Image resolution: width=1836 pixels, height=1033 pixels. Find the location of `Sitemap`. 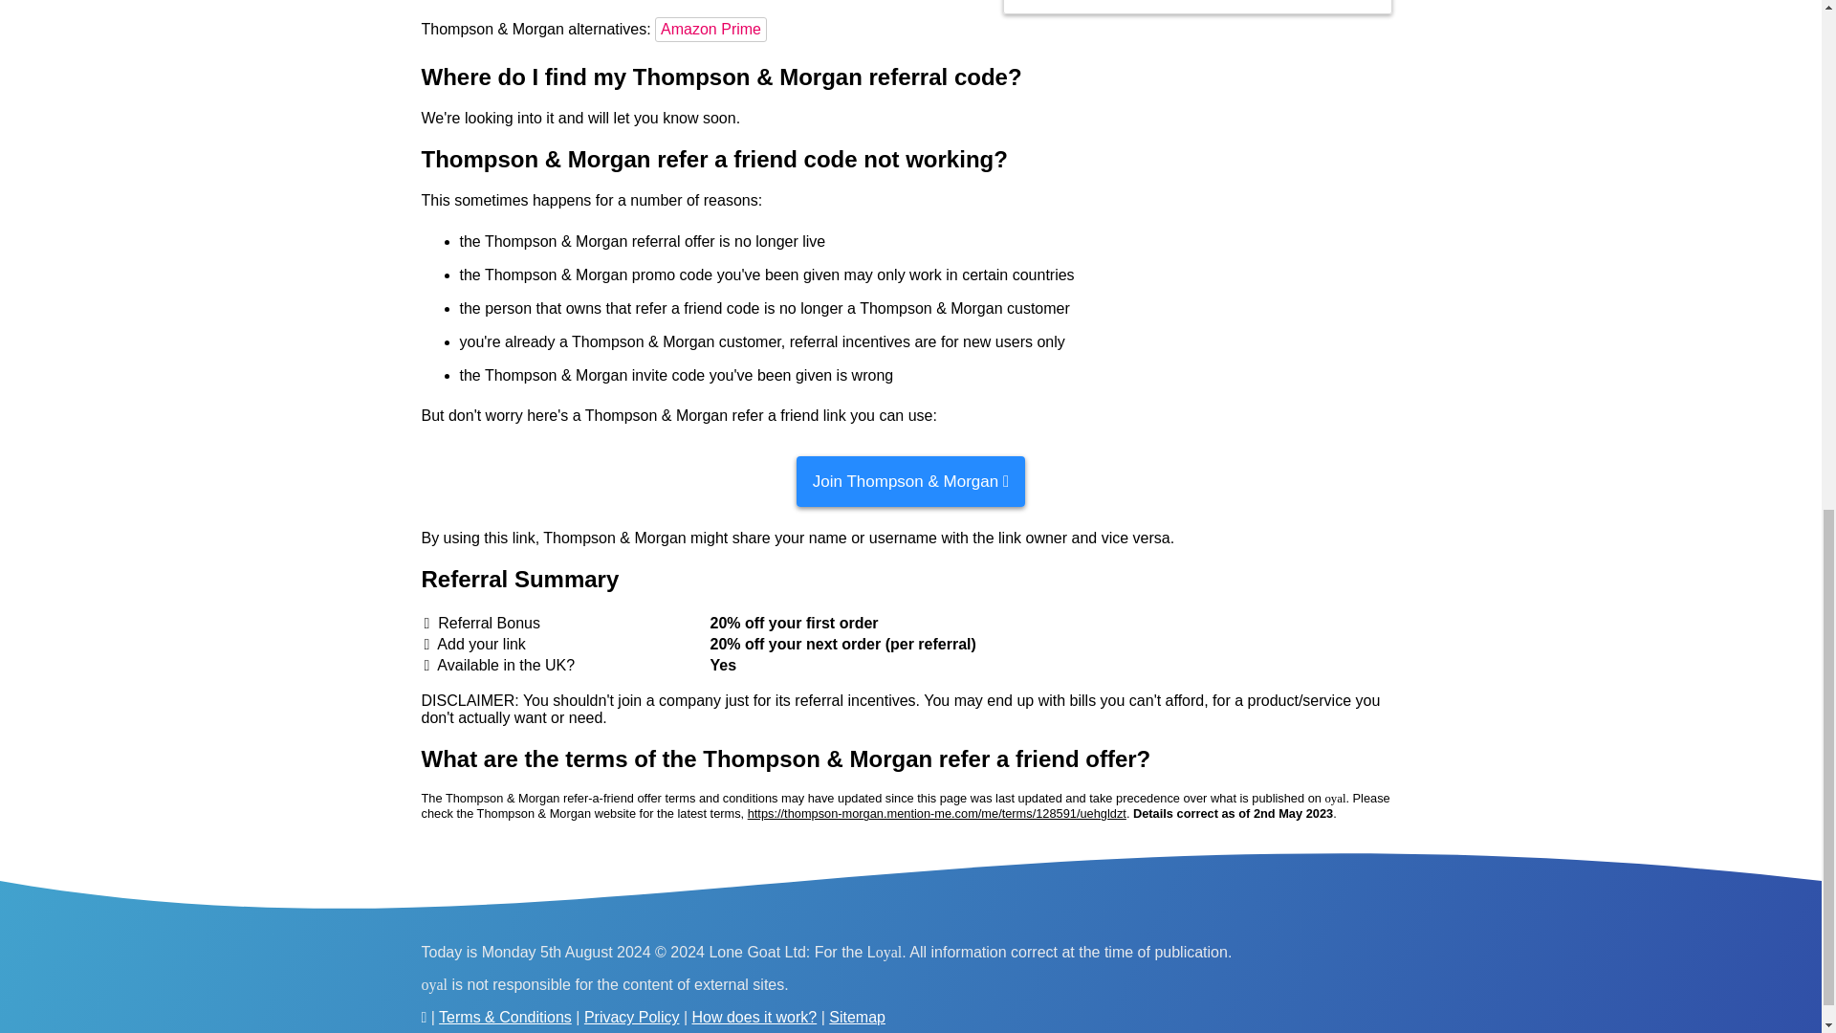

Sitemap is located at coordinates (857, 1018).